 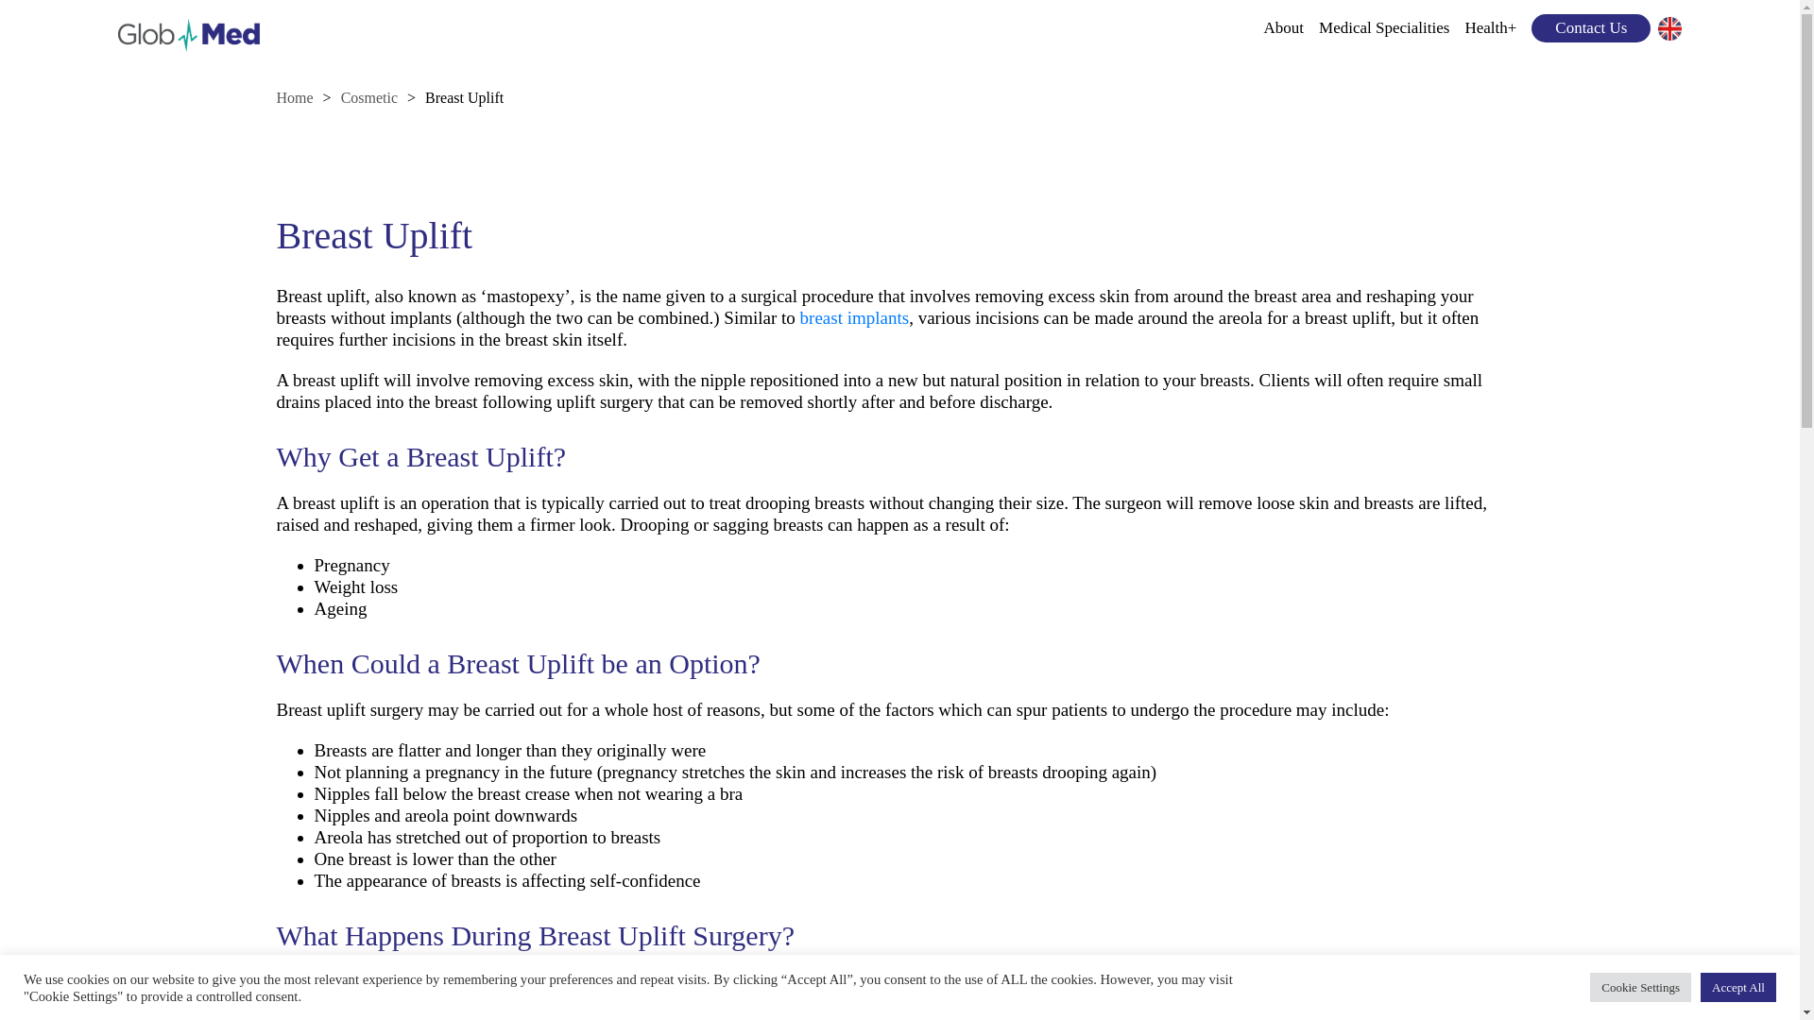 What do you see at coordinates (293, 98) in the screenshot?
I see `Home` at bounding box center [293, 98].